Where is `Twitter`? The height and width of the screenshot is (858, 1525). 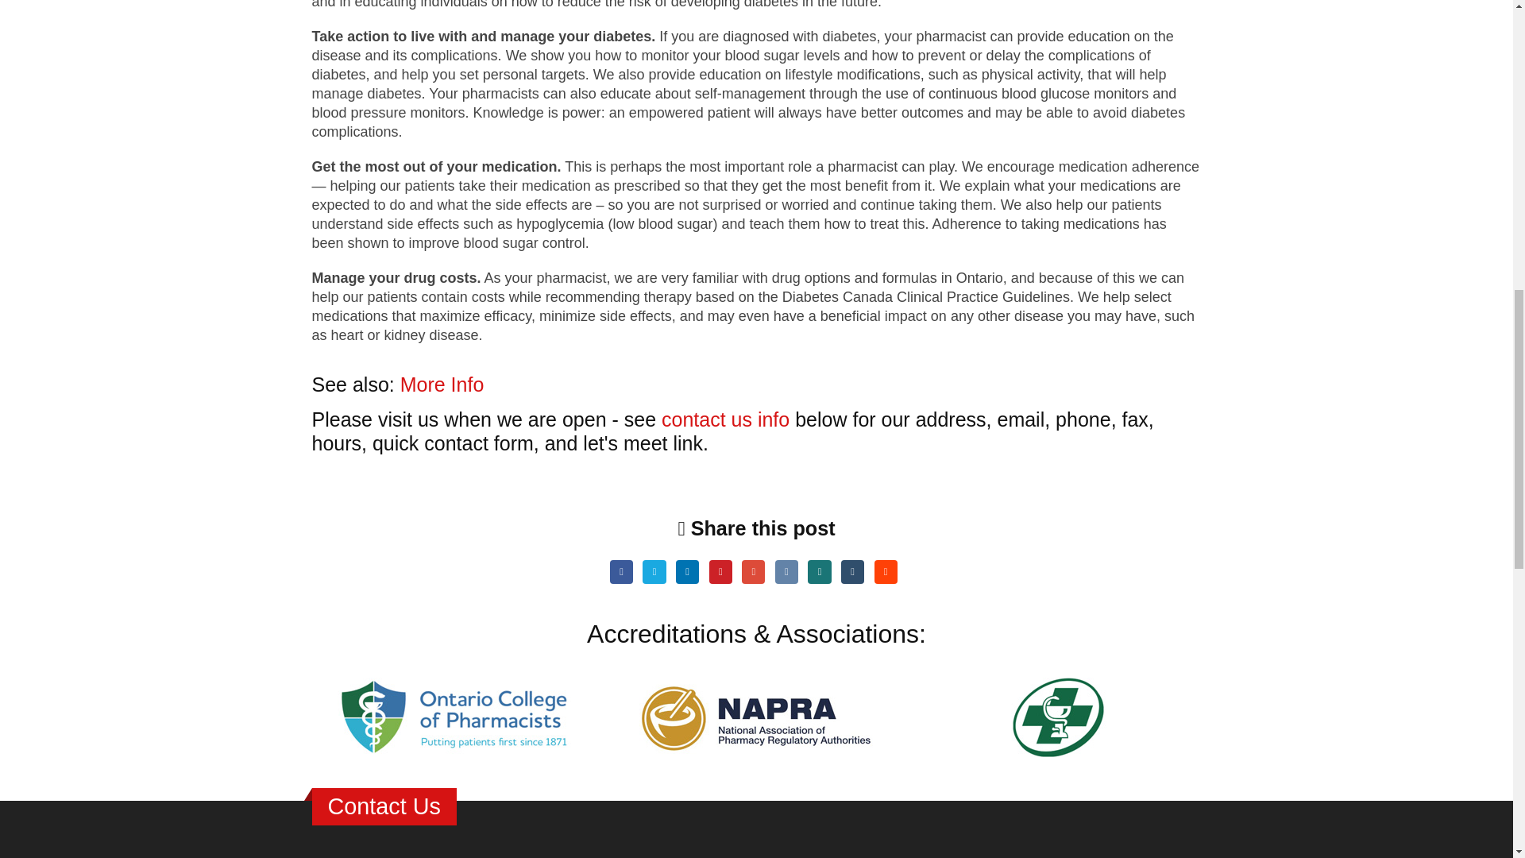 Twitter is located at coordinates (653, 572).